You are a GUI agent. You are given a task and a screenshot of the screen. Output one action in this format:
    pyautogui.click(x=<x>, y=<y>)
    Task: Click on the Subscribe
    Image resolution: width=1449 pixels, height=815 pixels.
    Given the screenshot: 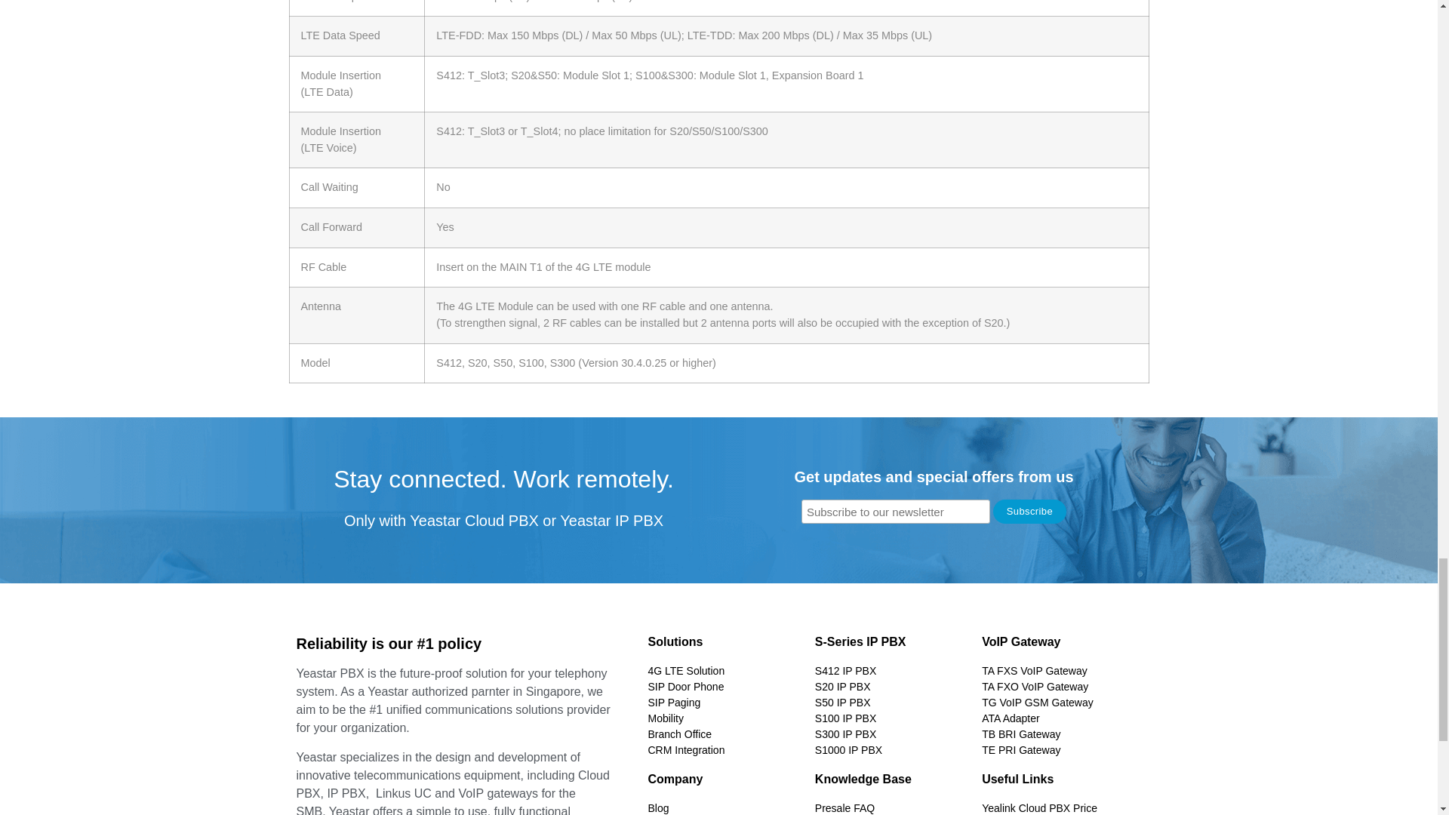 What is the action you would take?
    pyautogui.click(x=1029, y=512)
    